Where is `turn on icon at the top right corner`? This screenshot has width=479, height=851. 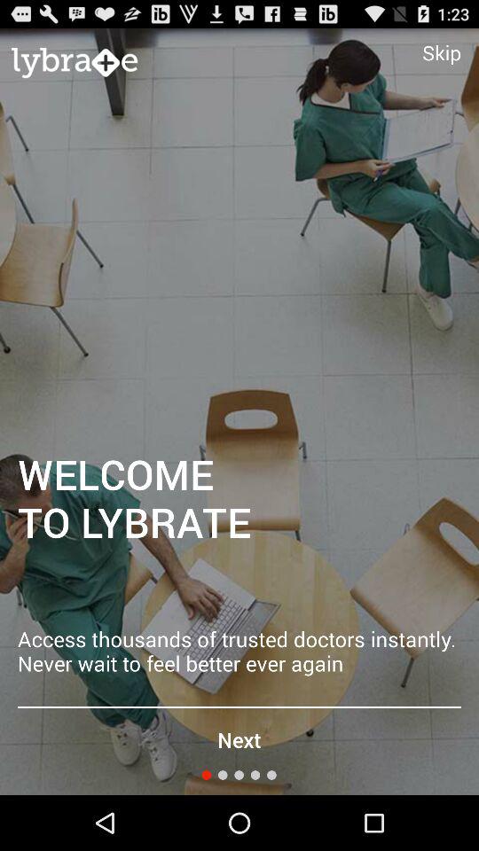 turn on icon at the top right corner is located at coordinates (442, 52).